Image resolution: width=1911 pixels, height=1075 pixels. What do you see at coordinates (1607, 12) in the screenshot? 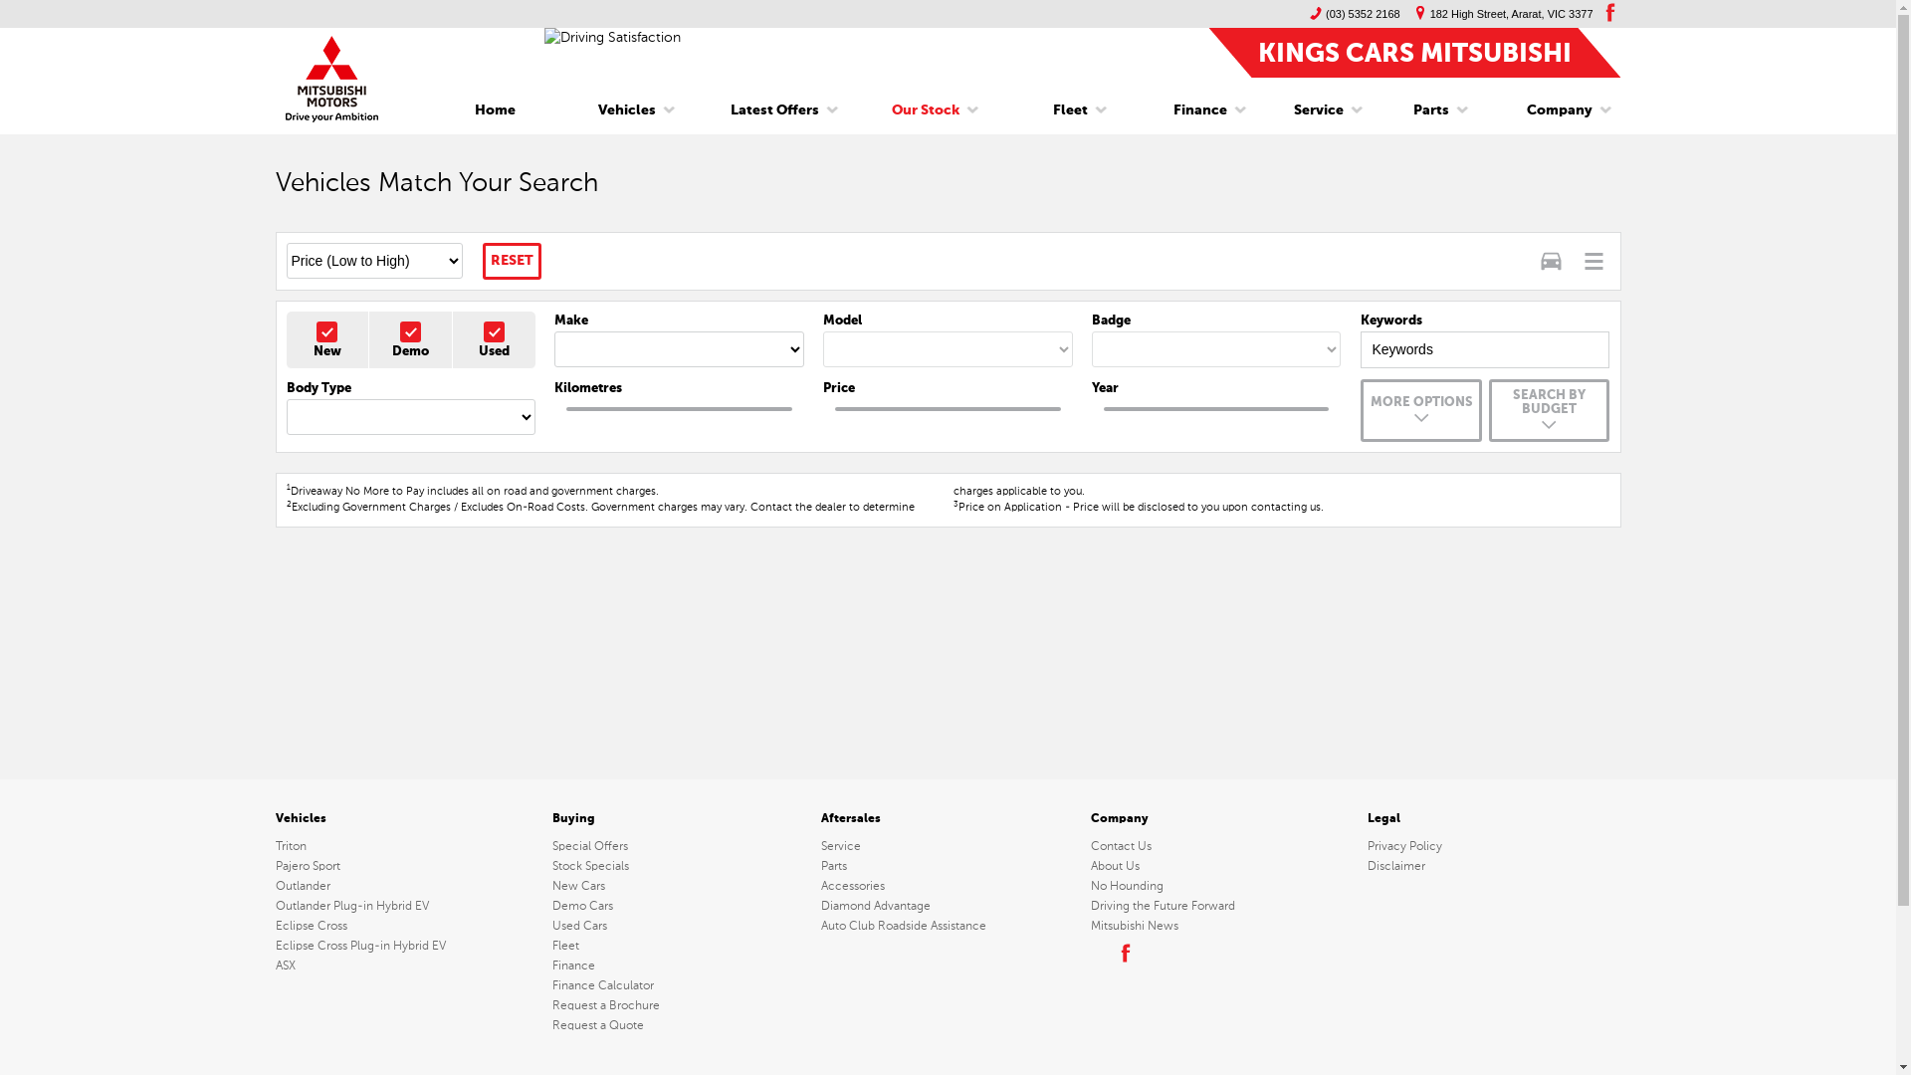
I see `facebook` at bounding box center [1607, 12].